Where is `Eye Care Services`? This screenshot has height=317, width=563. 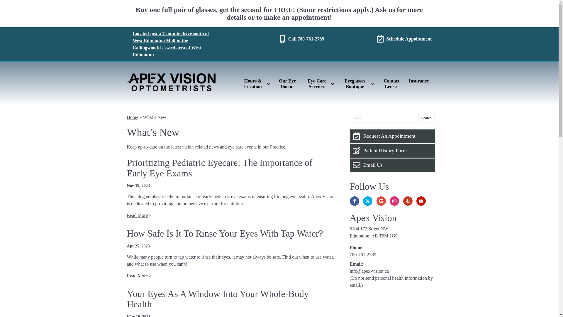
Eye Care Services is located at coordinates (319, 84).